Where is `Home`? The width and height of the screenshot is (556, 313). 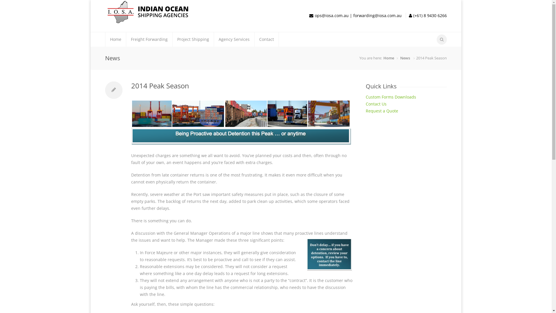 Home is located at coordinates (389, 58).